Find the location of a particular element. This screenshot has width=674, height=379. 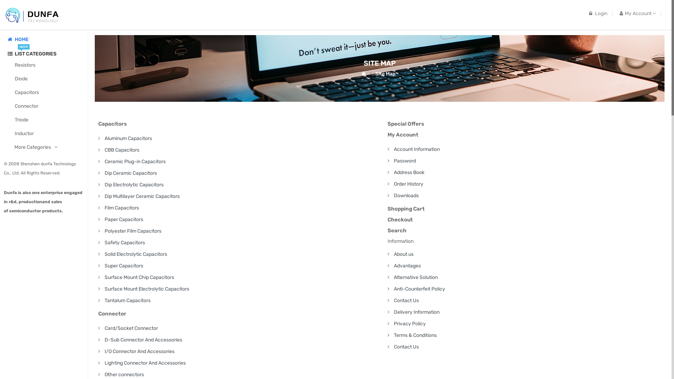

Special Offers is located at coordinates (527, 124).